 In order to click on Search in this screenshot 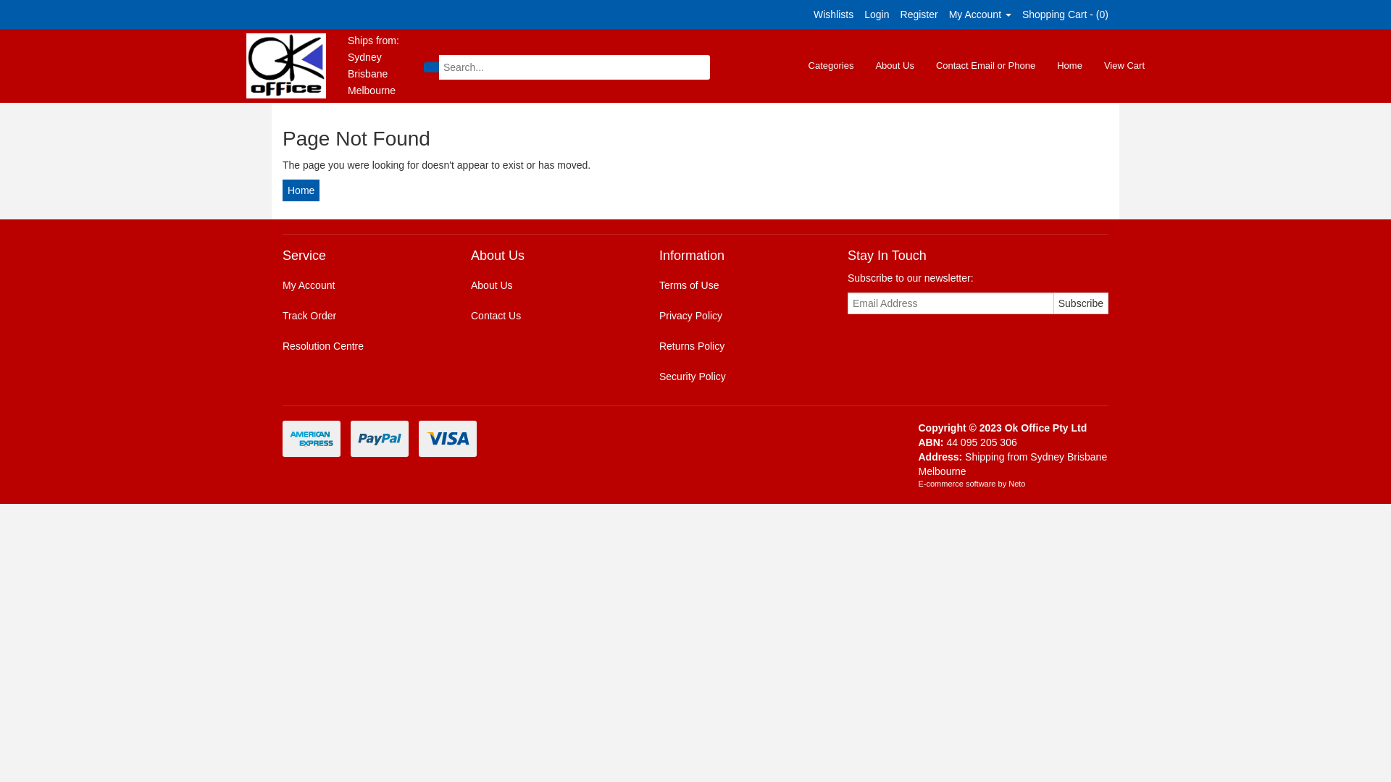, I will do `click(432, 67)`.